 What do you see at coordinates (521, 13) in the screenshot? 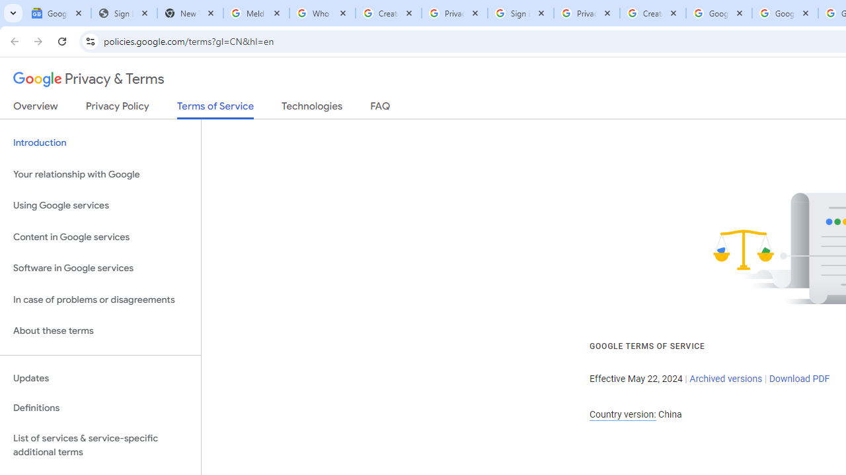
I see `Sign in - Google Accounts` at bounding box center [521, 13].